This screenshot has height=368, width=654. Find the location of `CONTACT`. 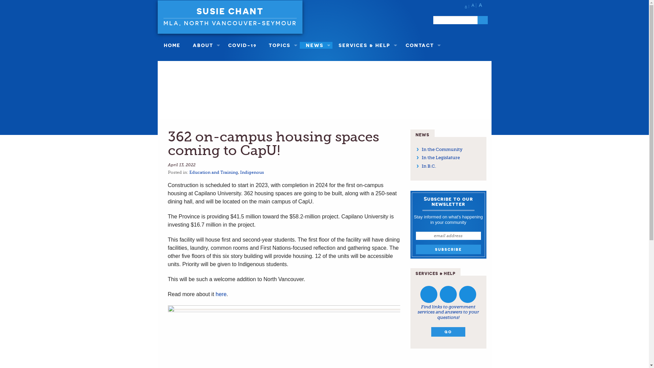

CONTACT is located at coordinates (421, 45).